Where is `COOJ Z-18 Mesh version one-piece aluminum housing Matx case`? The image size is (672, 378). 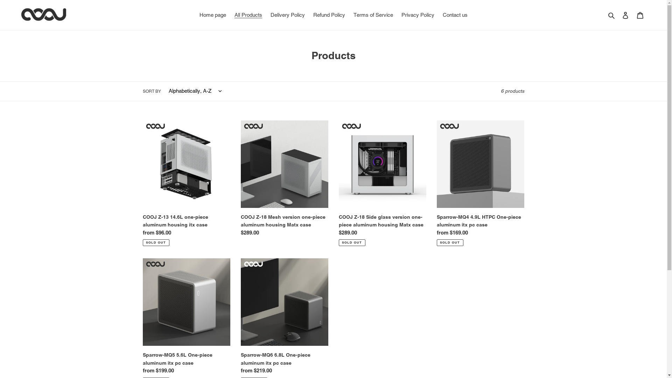
COOJ Z-18 Mesh version one-piece aluminum housing Matx case is located at coordinates (285, 180).